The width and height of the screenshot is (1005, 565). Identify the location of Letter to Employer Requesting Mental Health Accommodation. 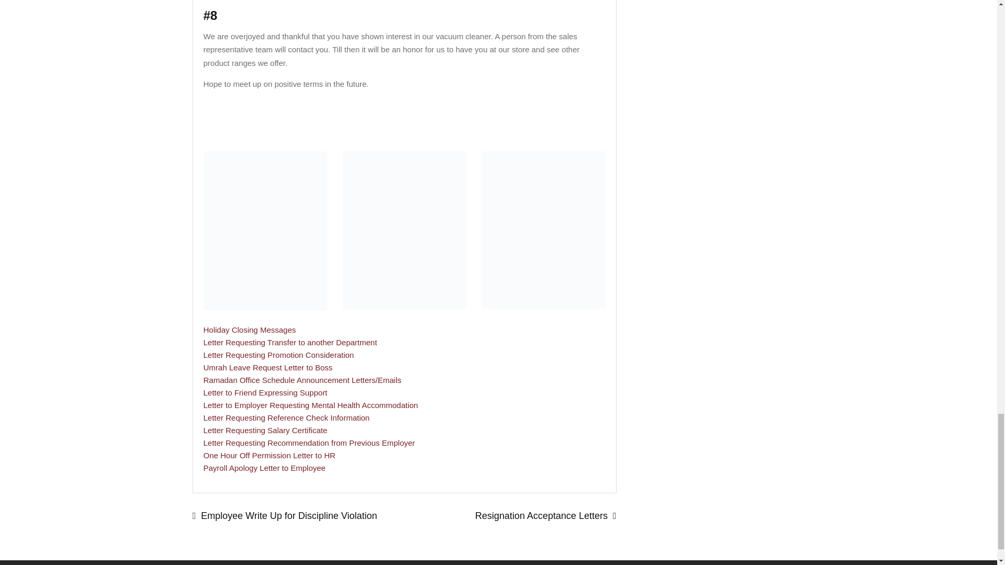
(310, 405).